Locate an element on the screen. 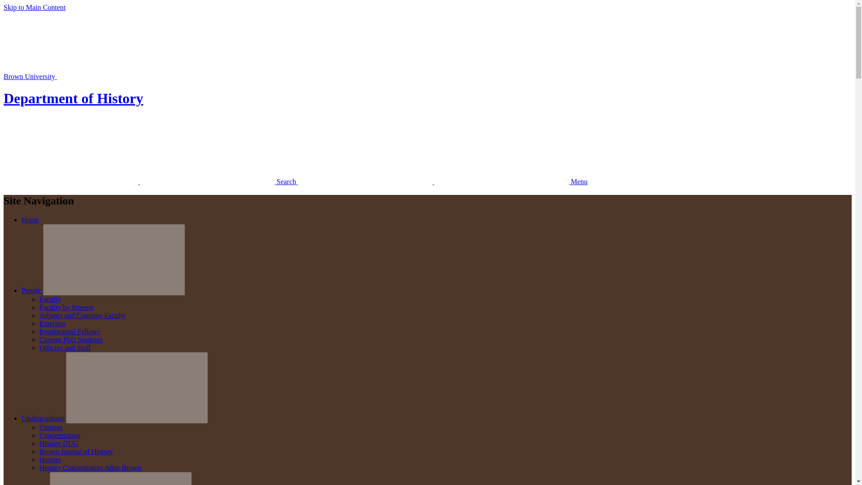 Image resolution: width=862 pixels, height=485 pixels. History Concentrators After Brown is located at coordinates (90, 467).